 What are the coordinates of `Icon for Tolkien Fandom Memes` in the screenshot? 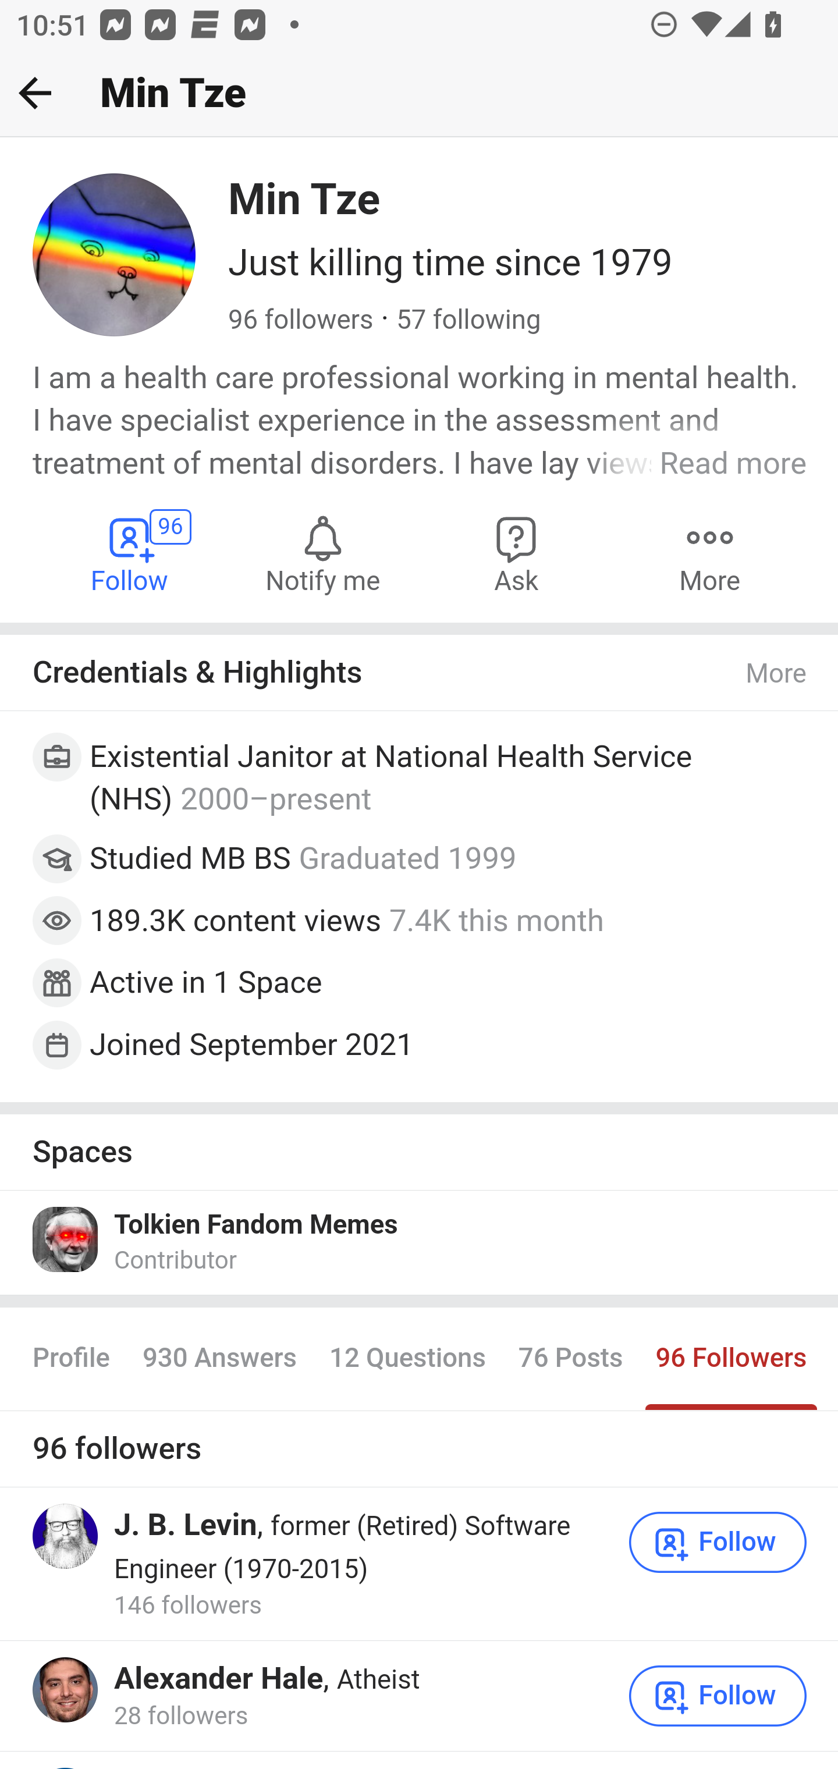 It's located at (66, 1239).